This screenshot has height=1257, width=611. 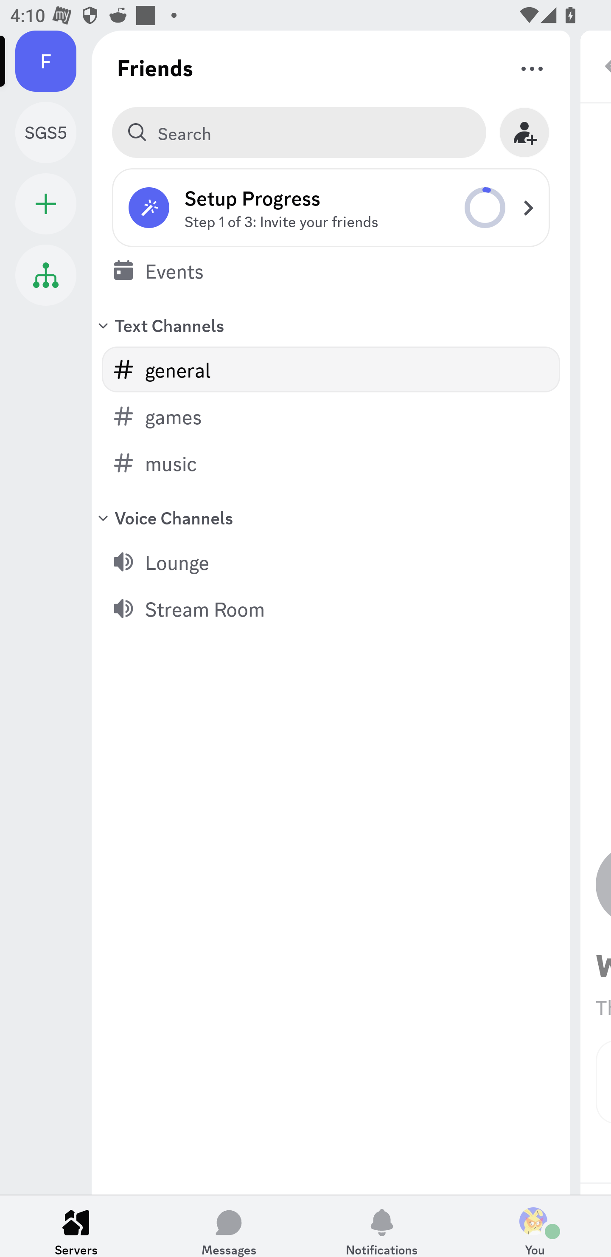 What do you see at coordinates (46, 203) in the screenshot?
I see `Add a Server` at bounding box center [46, 203].